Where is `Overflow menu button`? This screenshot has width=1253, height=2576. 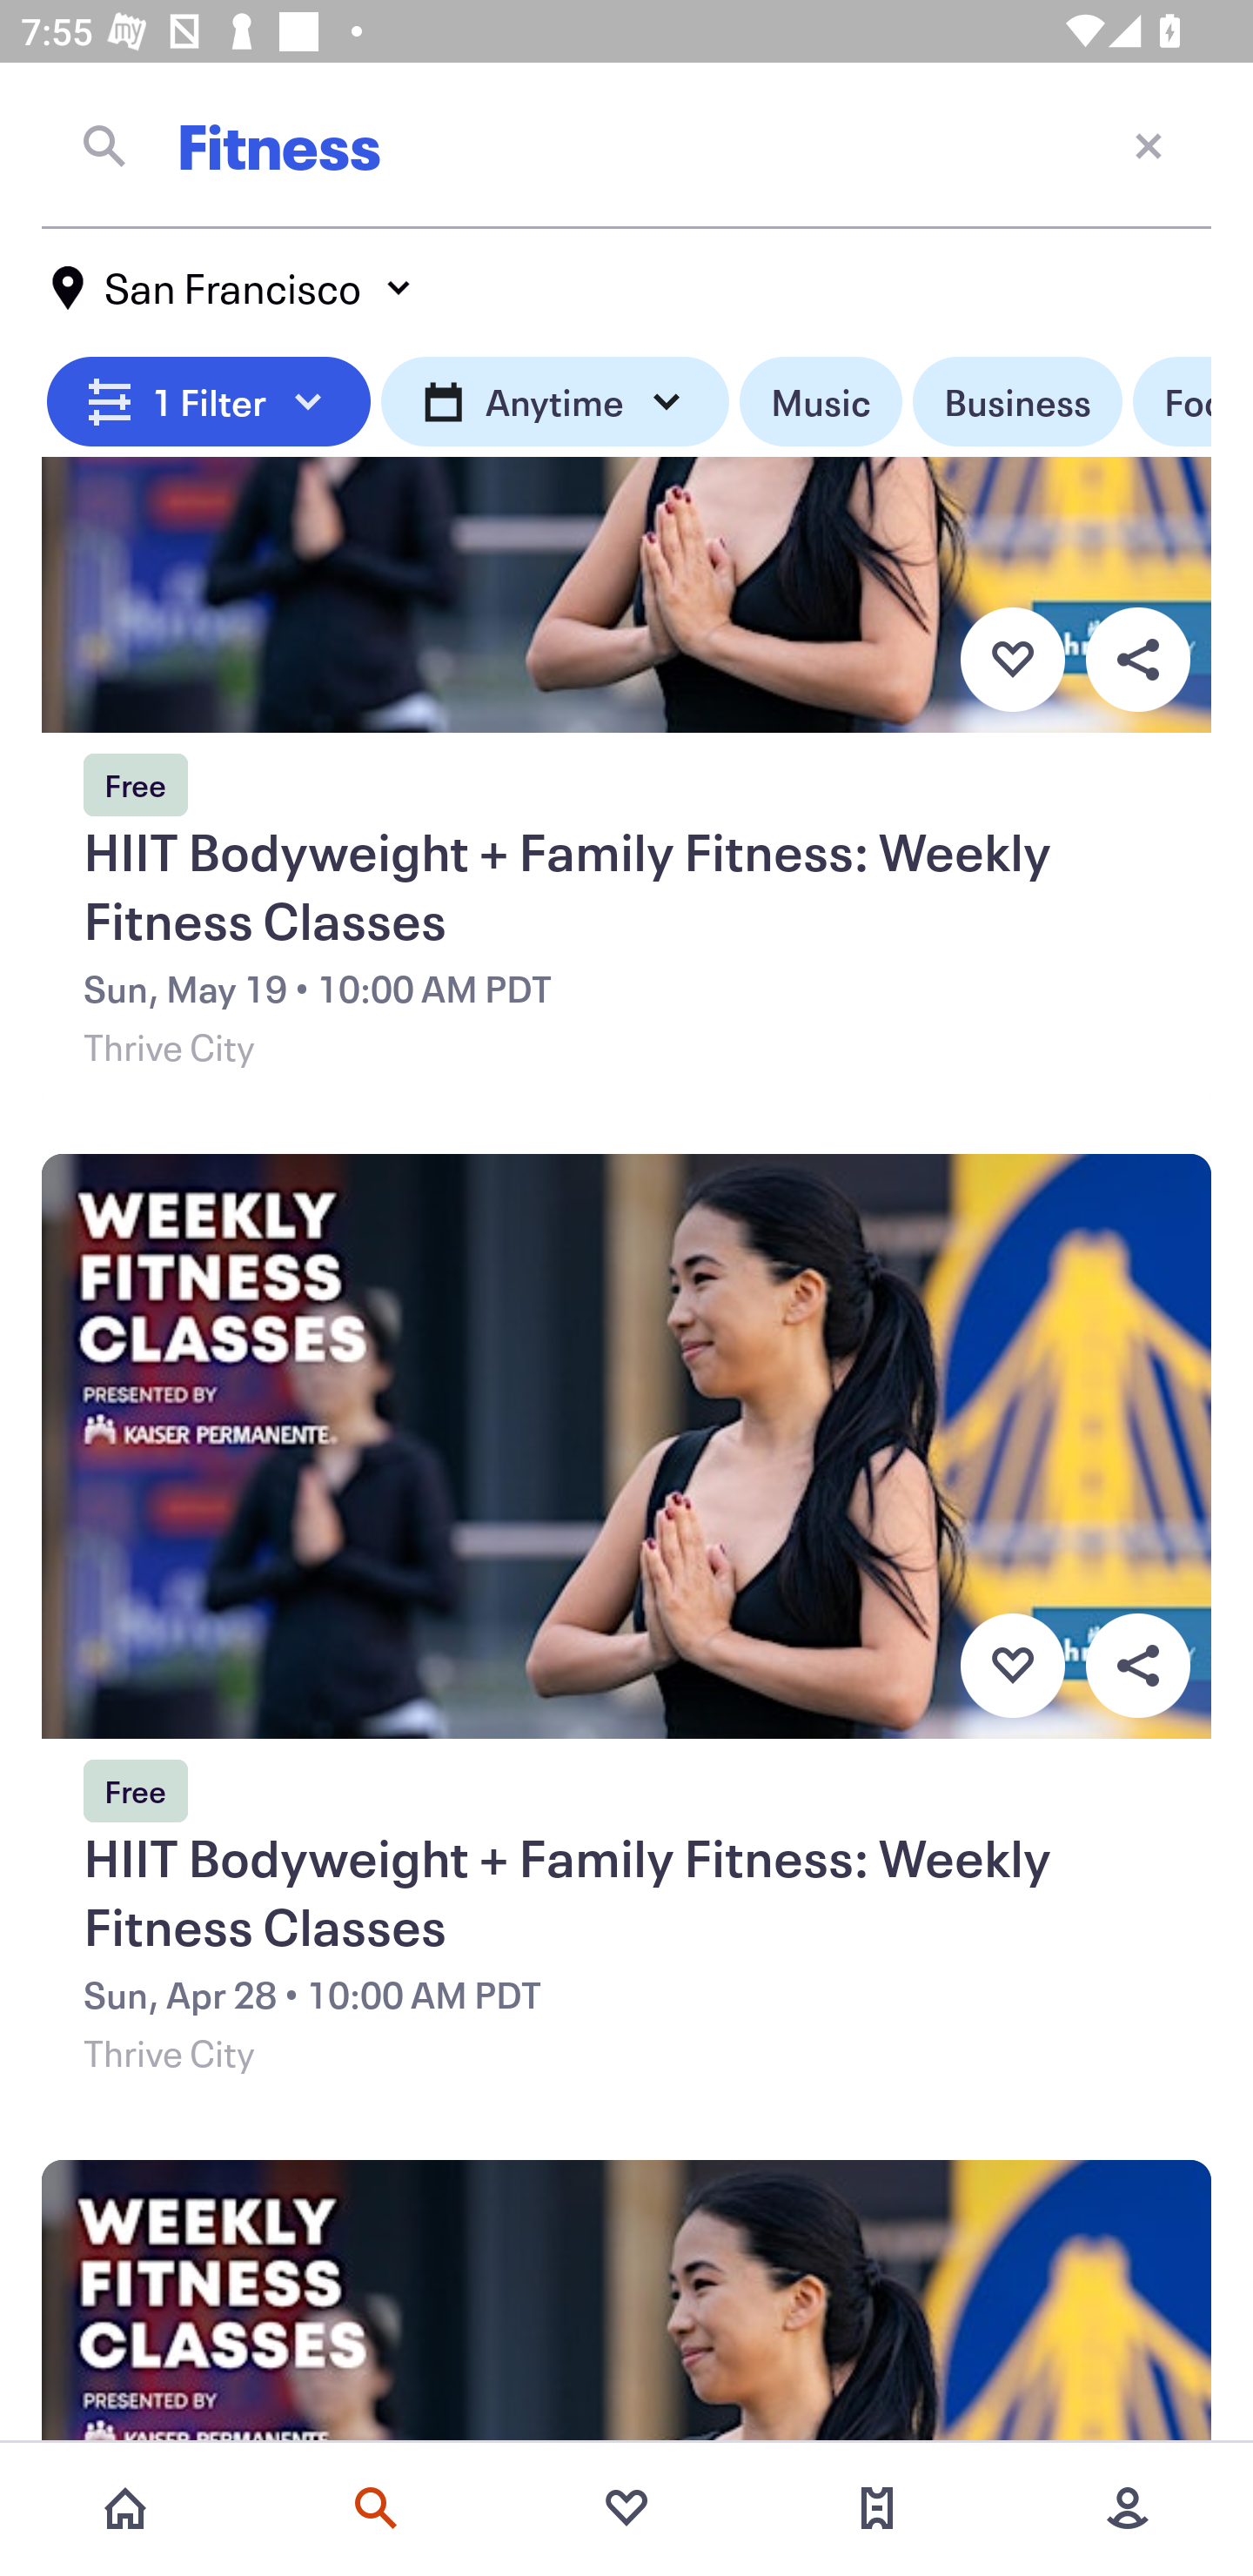 Overflow menu button is located at coordinates (1137, 1666).